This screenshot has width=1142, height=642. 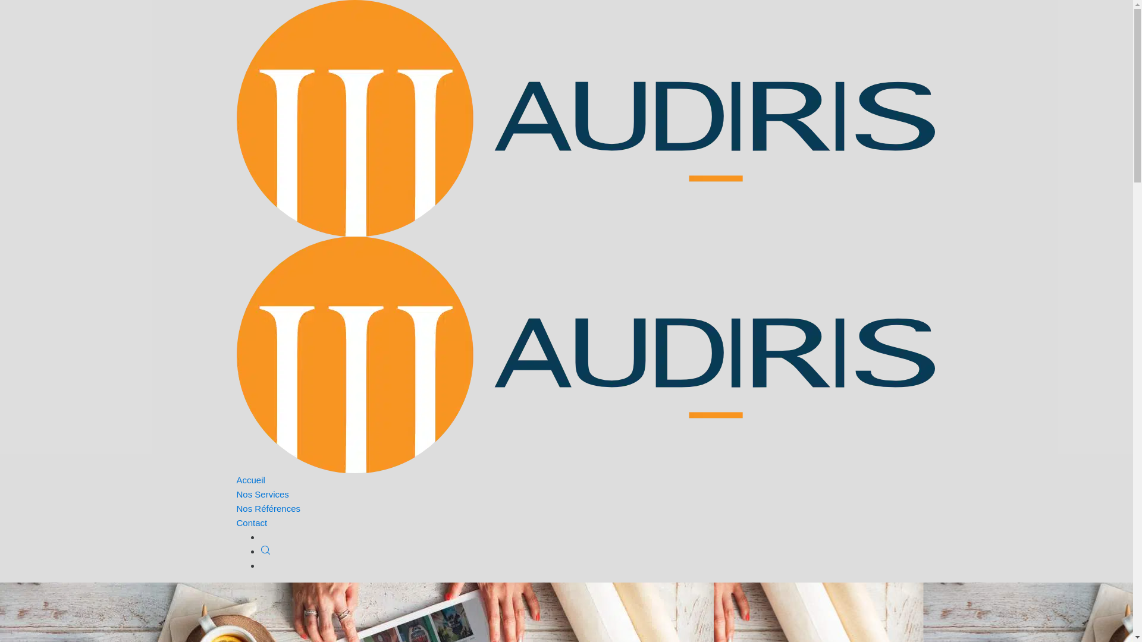 I want to click on Contact, so click(x=252, y=523).